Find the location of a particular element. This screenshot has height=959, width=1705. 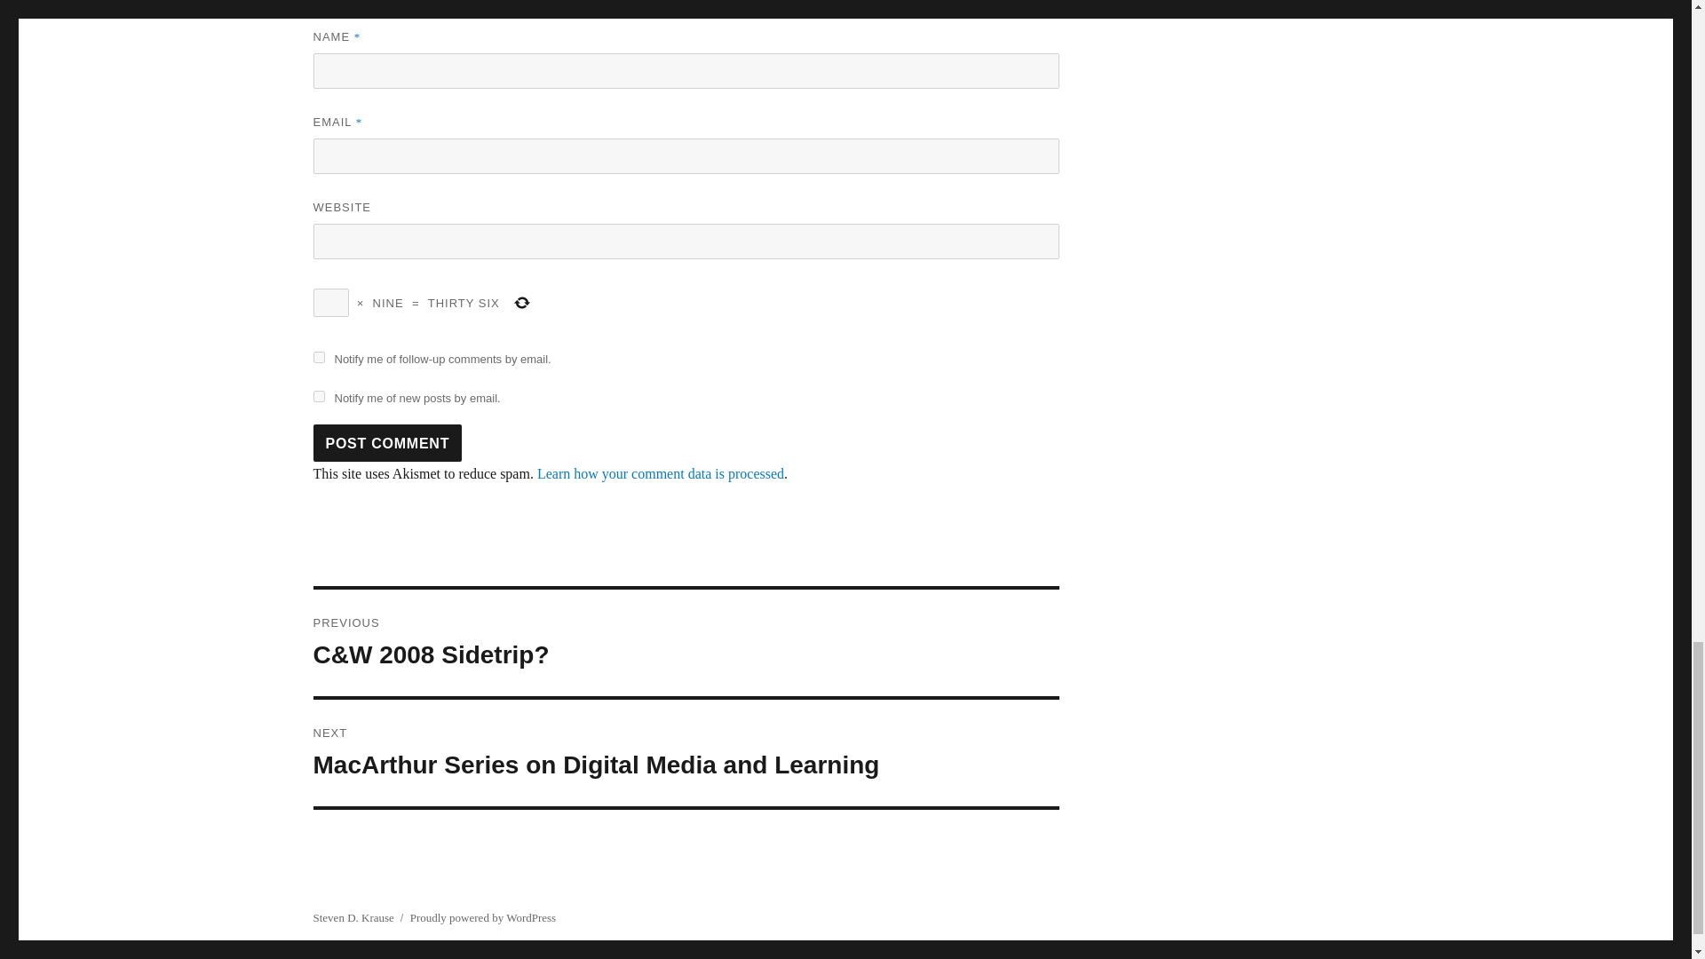

Learn how your comment data is processed is located at coordinates (661, 473).